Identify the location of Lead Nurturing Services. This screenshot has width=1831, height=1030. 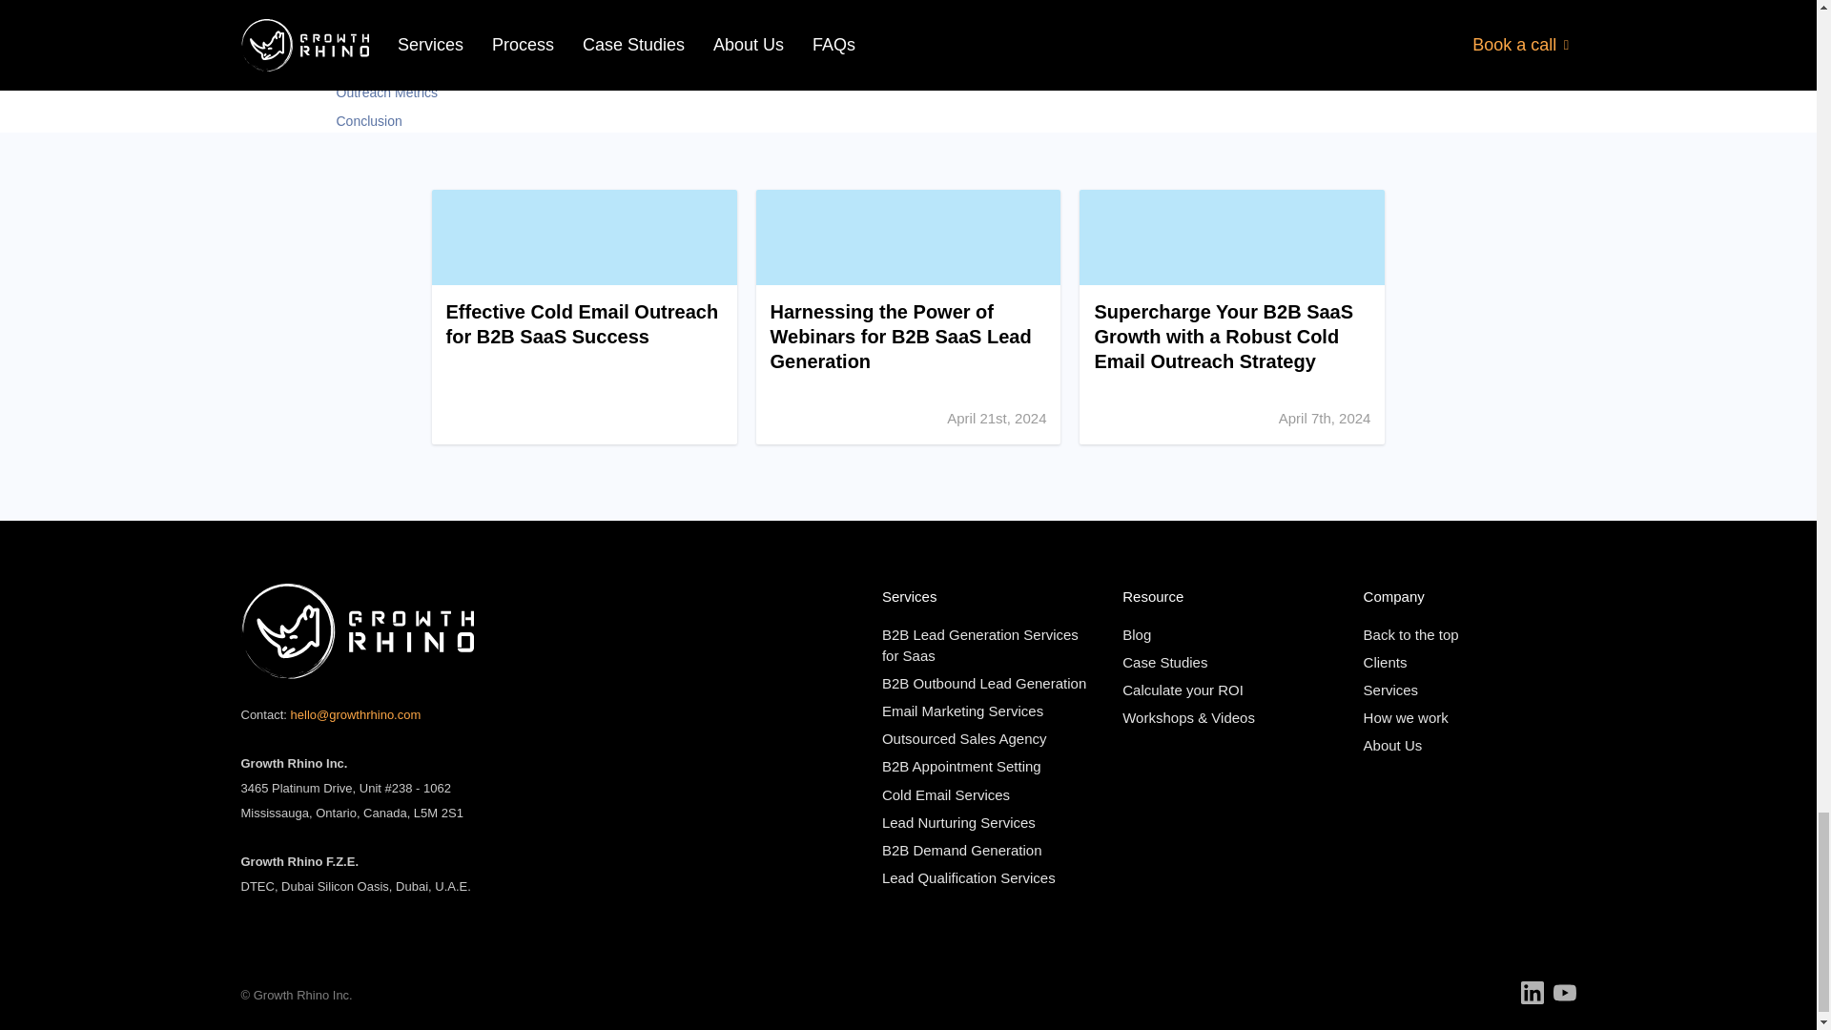
(959, 822).